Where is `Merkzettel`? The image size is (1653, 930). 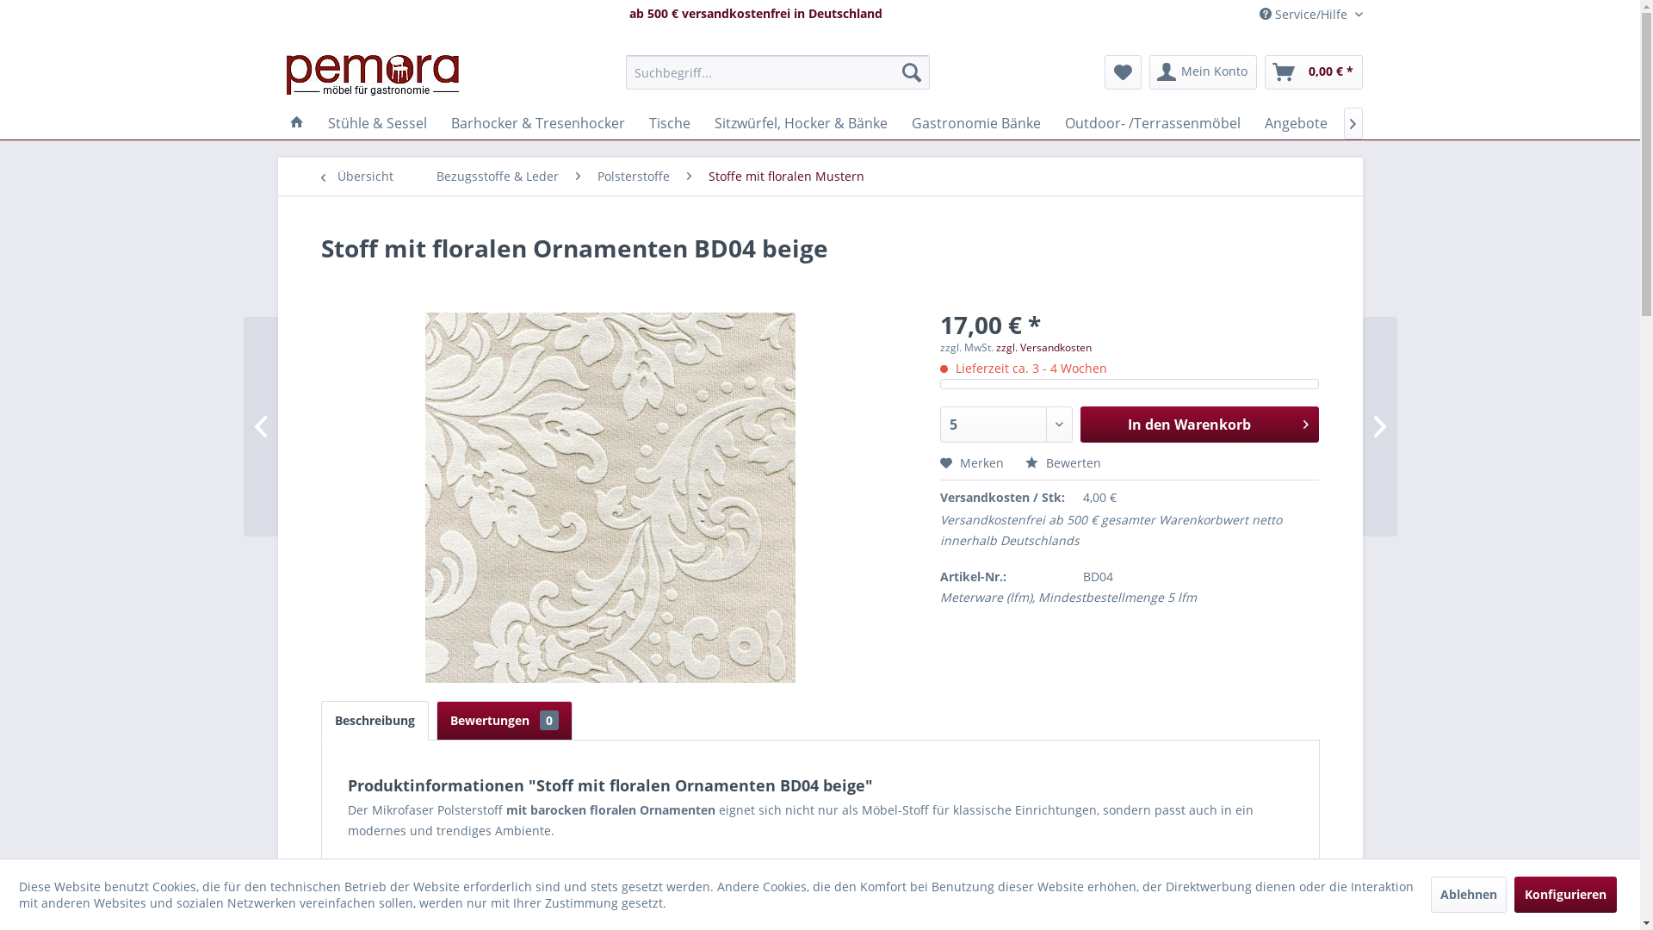 Merkzettel is located at coordinates (1123, 72).